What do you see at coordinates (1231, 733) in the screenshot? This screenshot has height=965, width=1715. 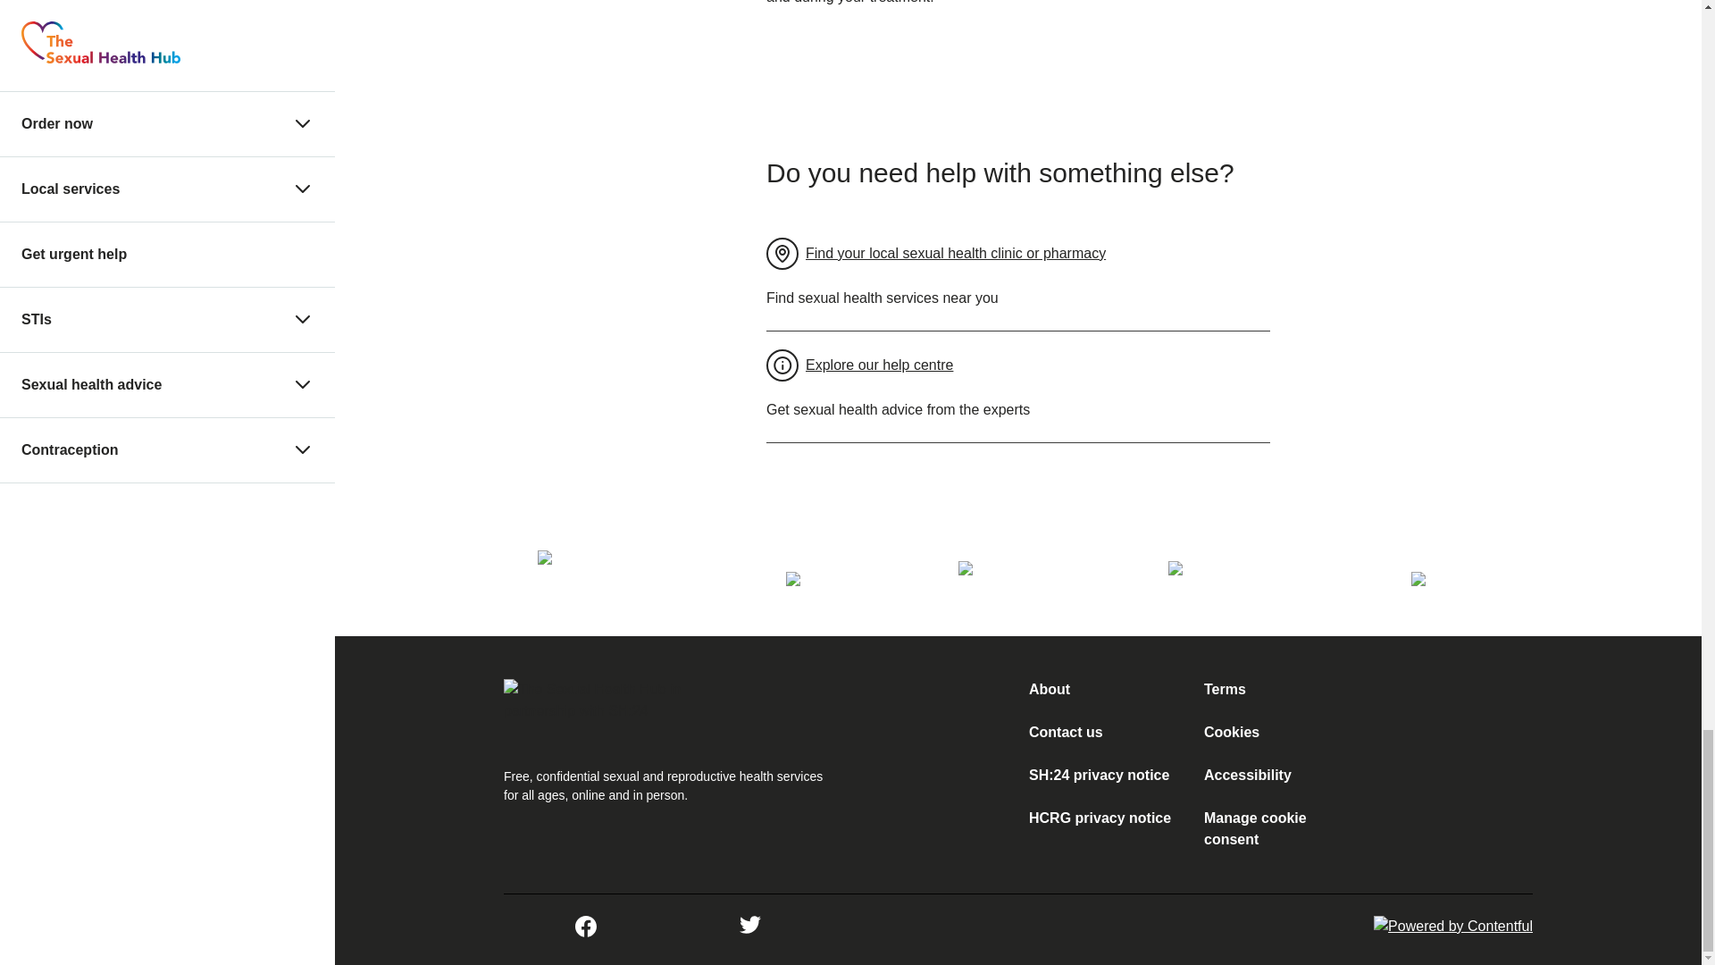 I see `Cookies` at bounding box center [1231, 733].